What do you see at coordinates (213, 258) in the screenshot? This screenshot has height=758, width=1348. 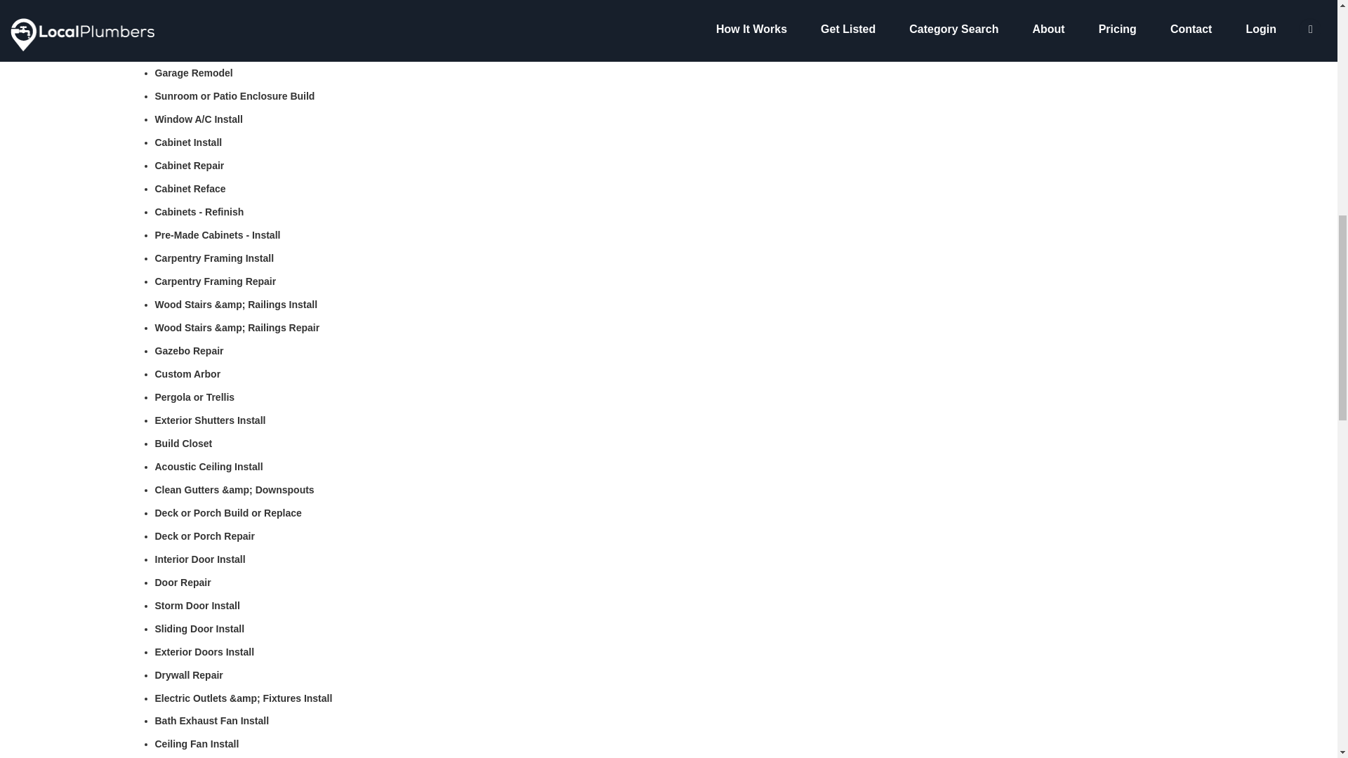 I see `Carpentry Framing Install` at bounding box center [213, 258].